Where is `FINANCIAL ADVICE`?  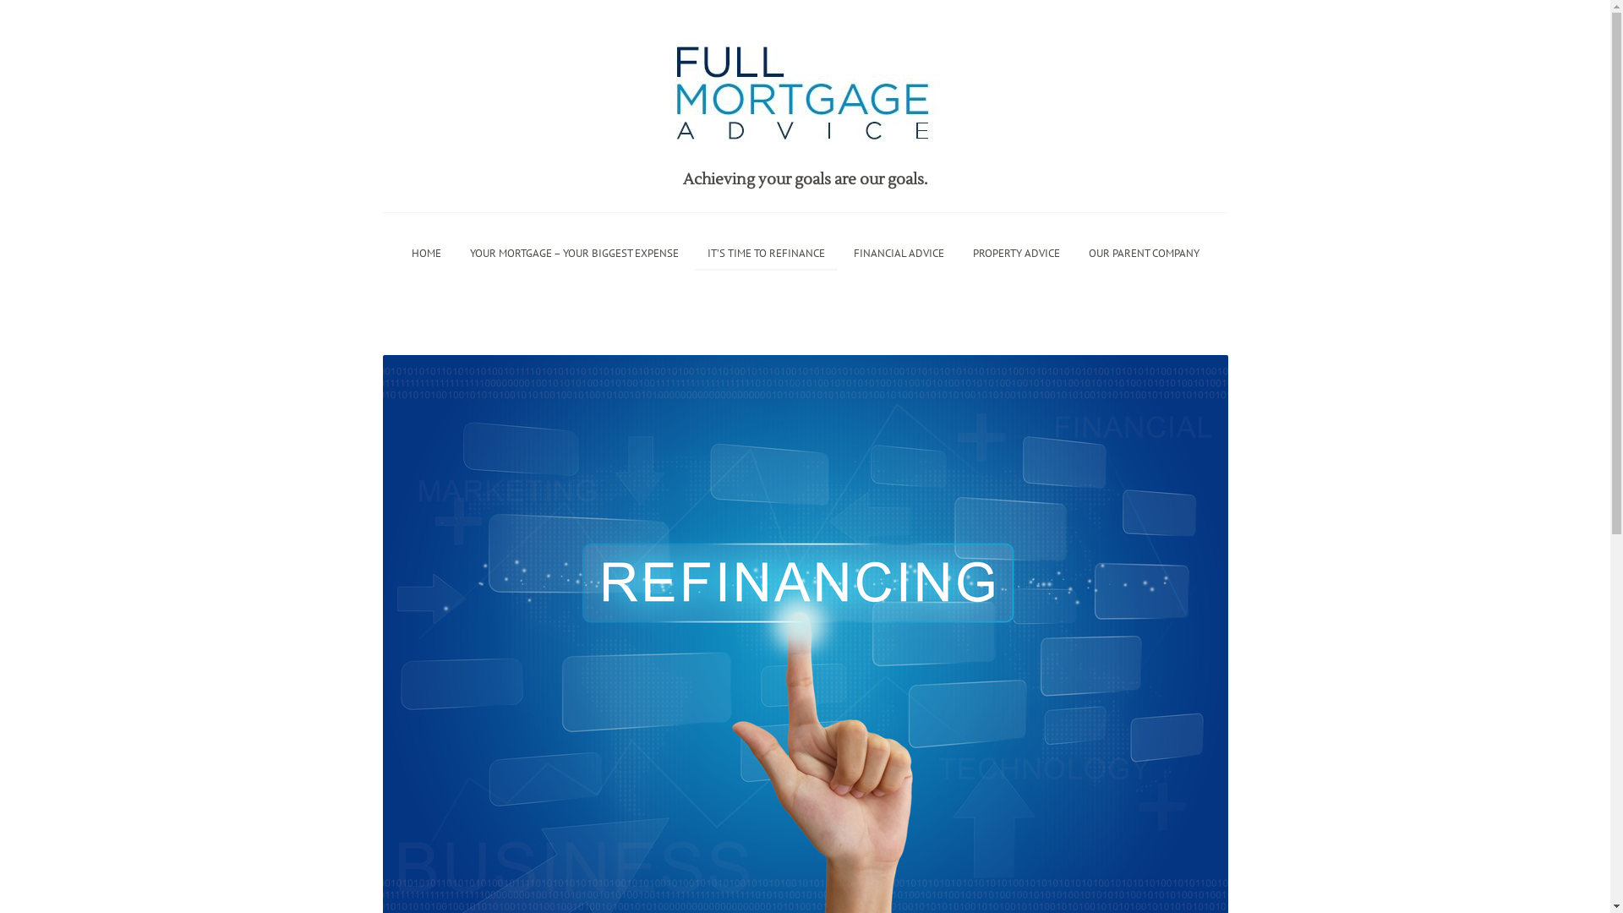 FINANCIAL ADVICE is located at coordinates (898, 252).